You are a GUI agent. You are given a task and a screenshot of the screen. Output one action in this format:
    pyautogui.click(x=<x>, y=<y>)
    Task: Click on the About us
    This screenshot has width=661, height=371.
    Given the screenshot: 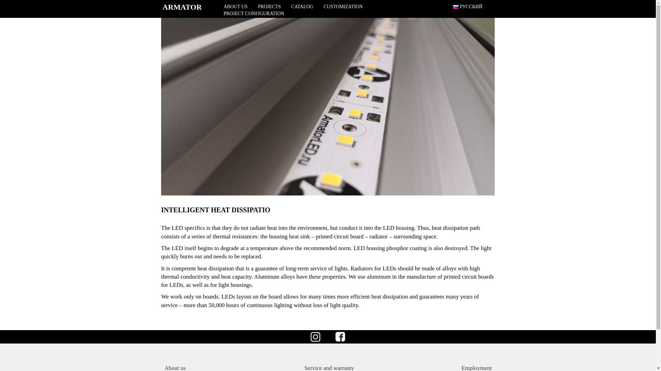 What is the action you would take?
    pyautogui.click(x=175, y=368)
    